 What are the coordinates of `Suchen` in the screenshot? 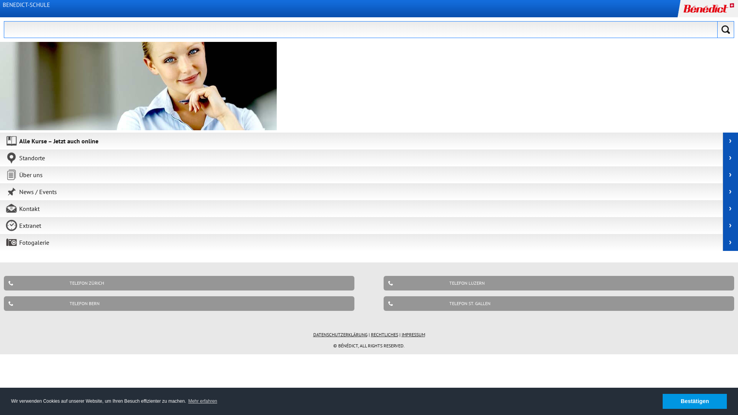 It's located at (726, 30).